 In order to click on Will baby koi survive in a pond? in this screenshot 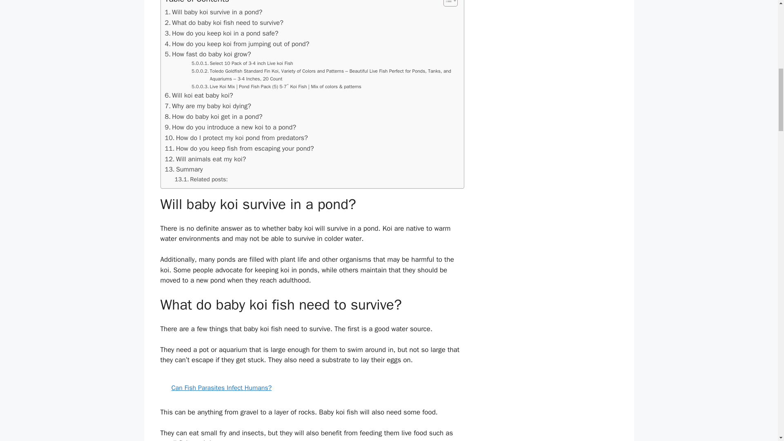, I will do `click(214, 12)`.